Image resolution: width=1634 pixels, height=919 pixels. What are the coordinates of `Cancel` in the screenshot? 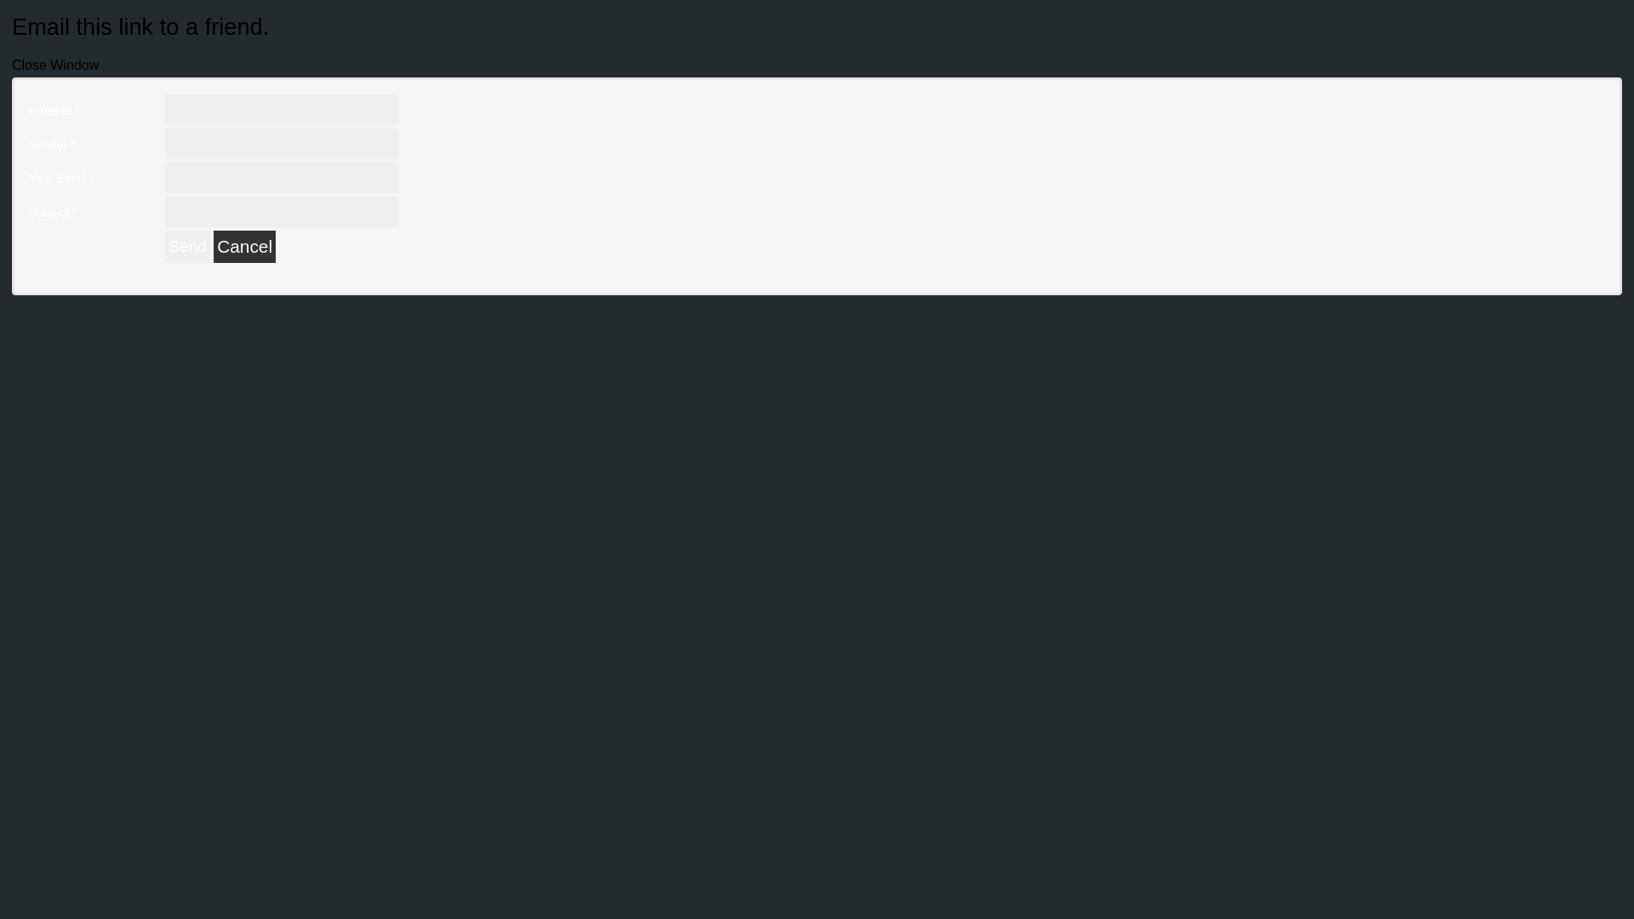 It's located at (245, 247).